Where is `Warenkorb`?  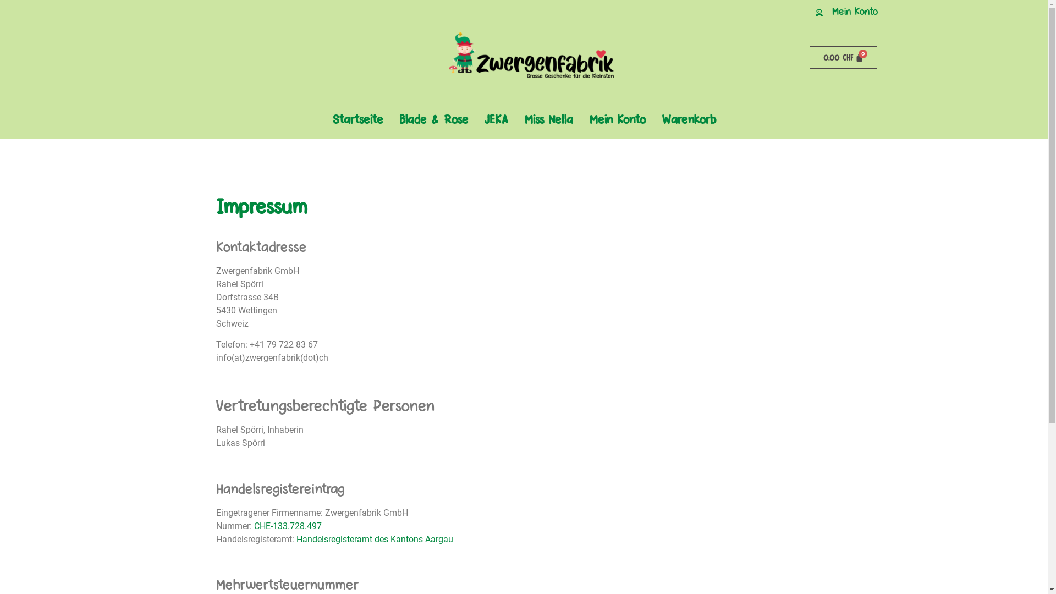
Warenkorb is located at coordinates (689, 119).